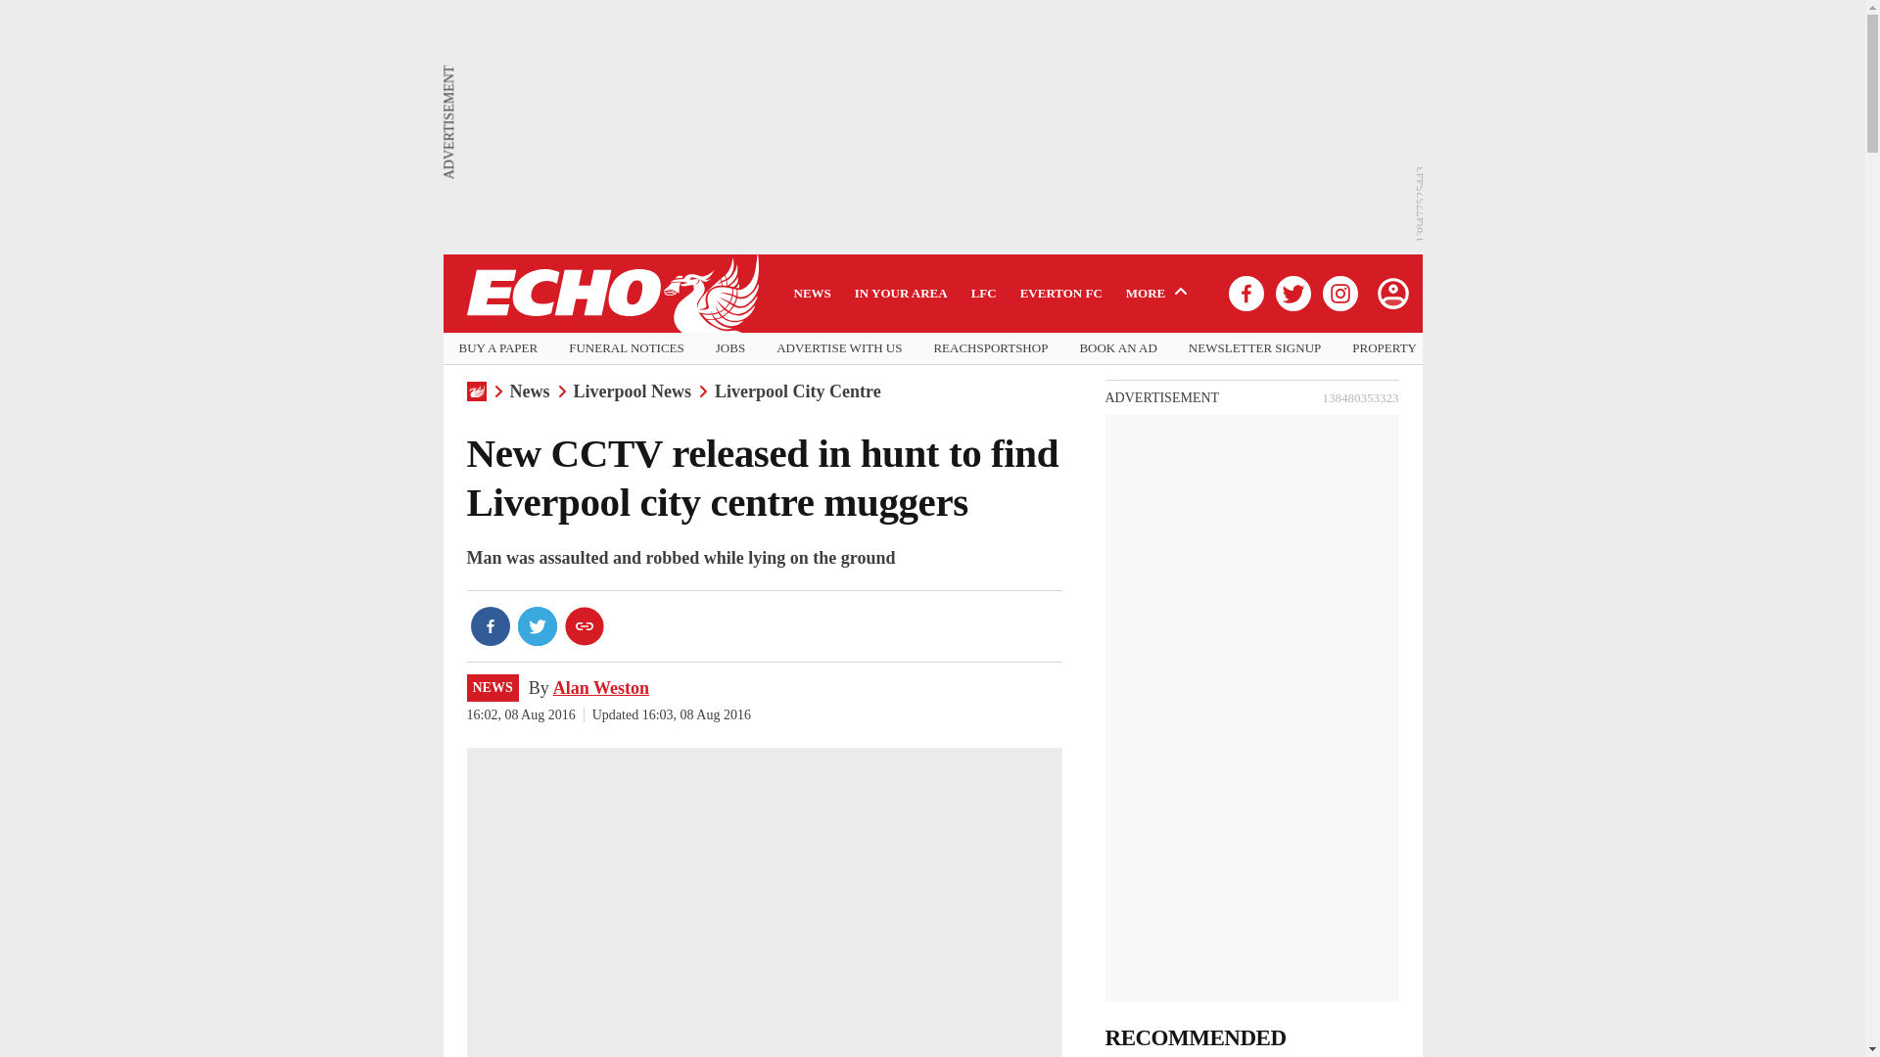 This screenshot has width=1880, height=1057. I want to click on IN YOUR AREA, so click(901, 293).